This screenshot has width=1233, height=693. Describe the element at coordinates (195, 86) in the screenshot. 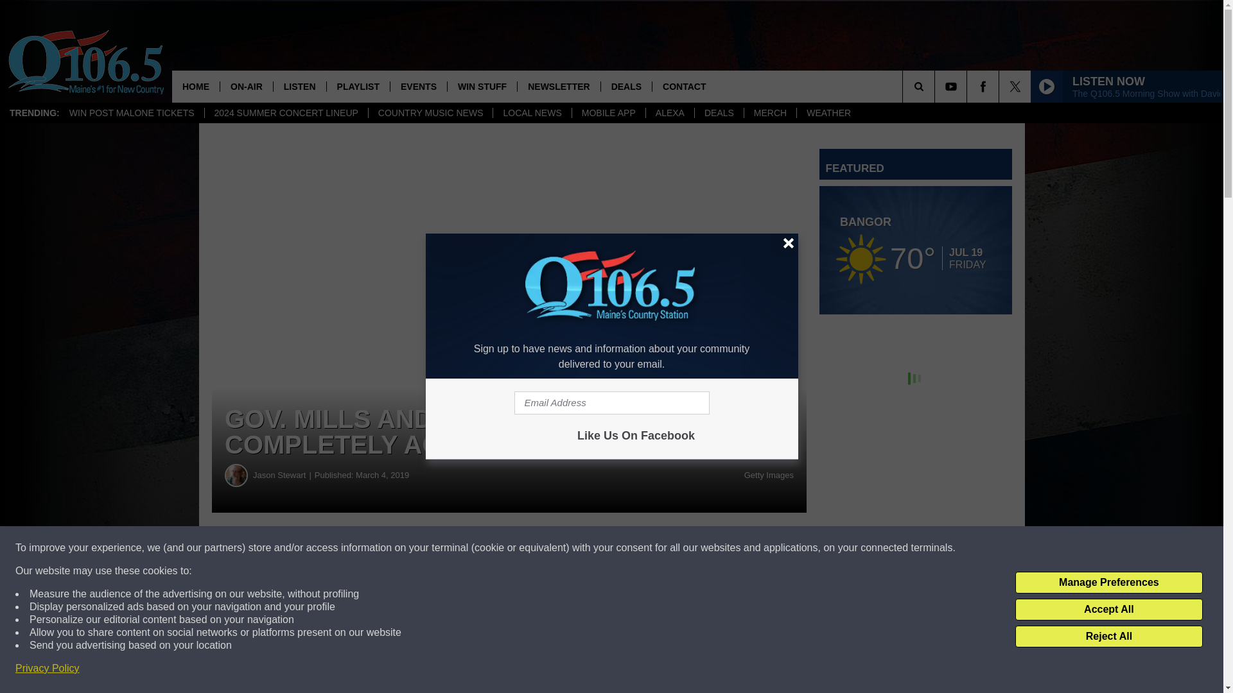

I see `HOME` at that location.